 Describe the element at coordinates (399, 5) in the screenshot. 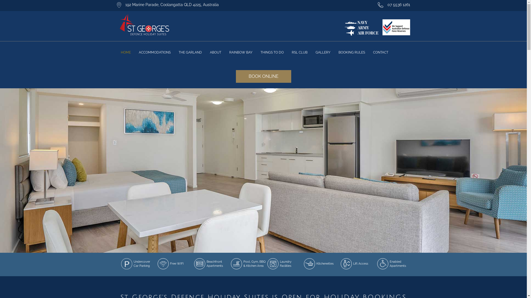

I see `07 5536 1261` at that location.